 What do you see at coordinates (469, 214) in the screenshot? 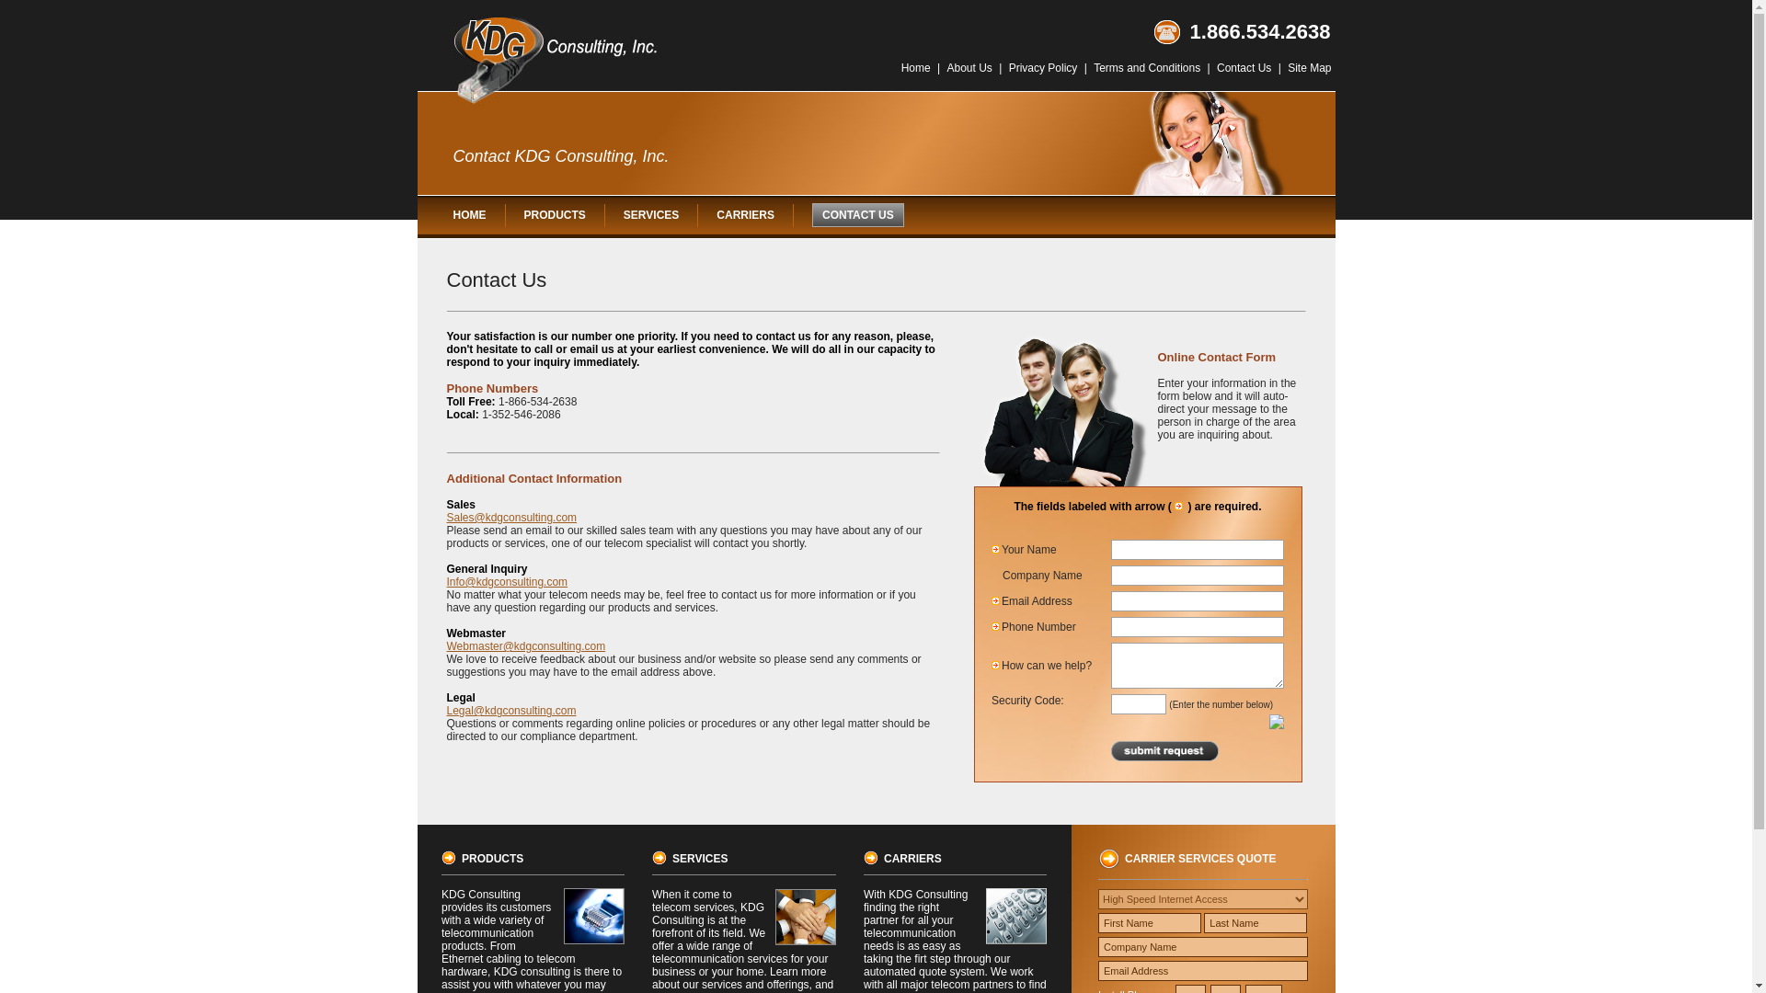
I see `HOME` at bounding box center [469, 214].